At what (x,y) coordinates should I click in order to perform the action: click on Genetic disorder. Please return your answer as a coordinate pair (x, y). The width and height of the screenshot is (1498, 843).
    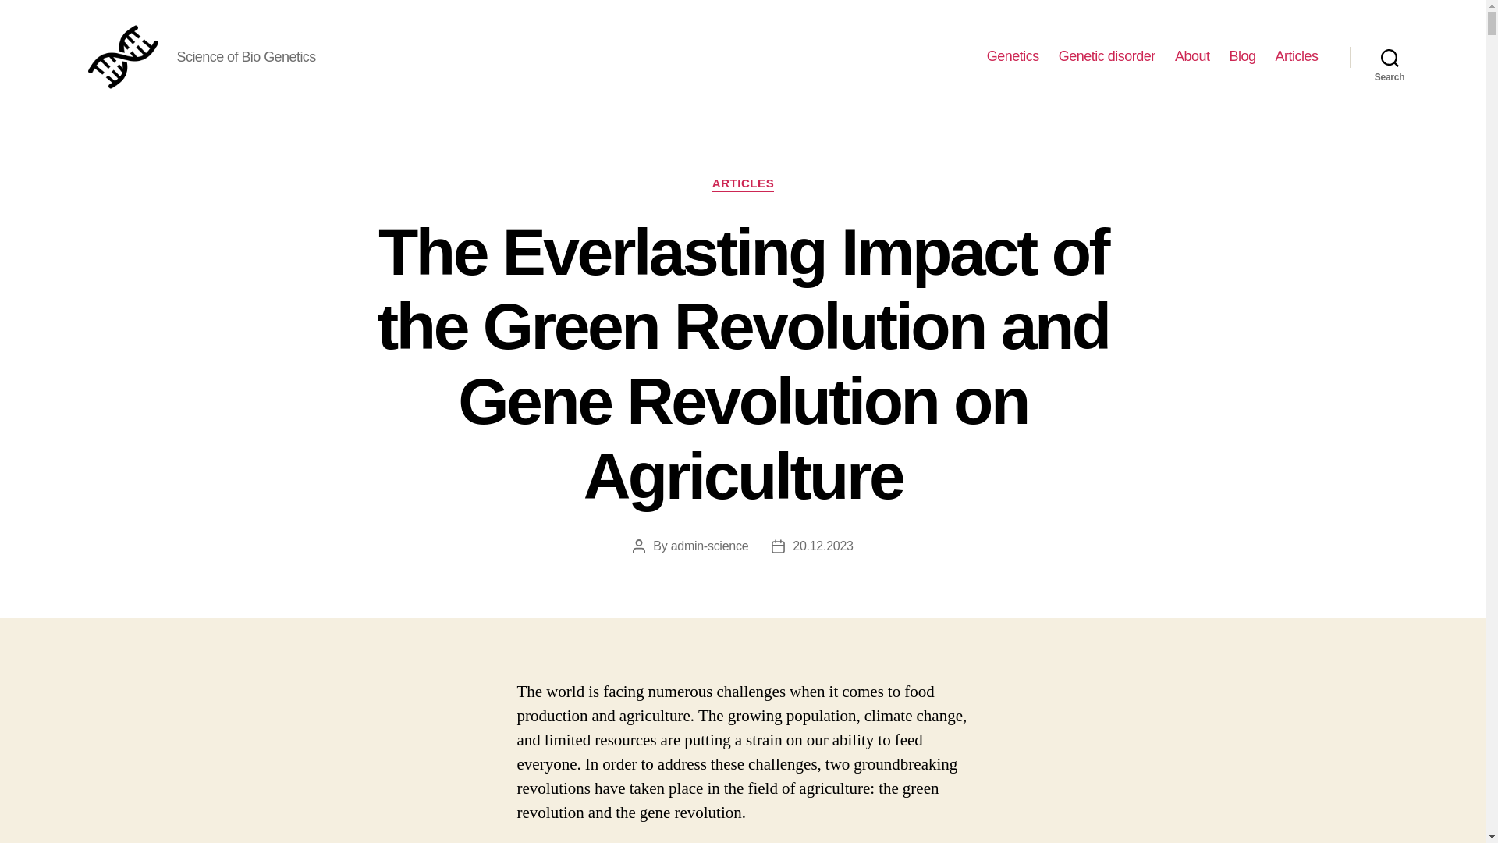
    Looking at the image, I should click on (1106, 56).